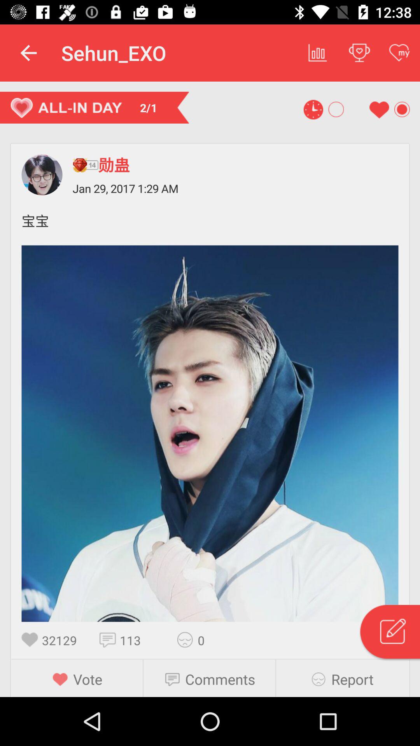 This screenshot has width=420, height=746. What do you see at coordinates (175, 679) in the screenshot?
I see `click the icon to the right of the vote item` at bounding box center [175, 679].